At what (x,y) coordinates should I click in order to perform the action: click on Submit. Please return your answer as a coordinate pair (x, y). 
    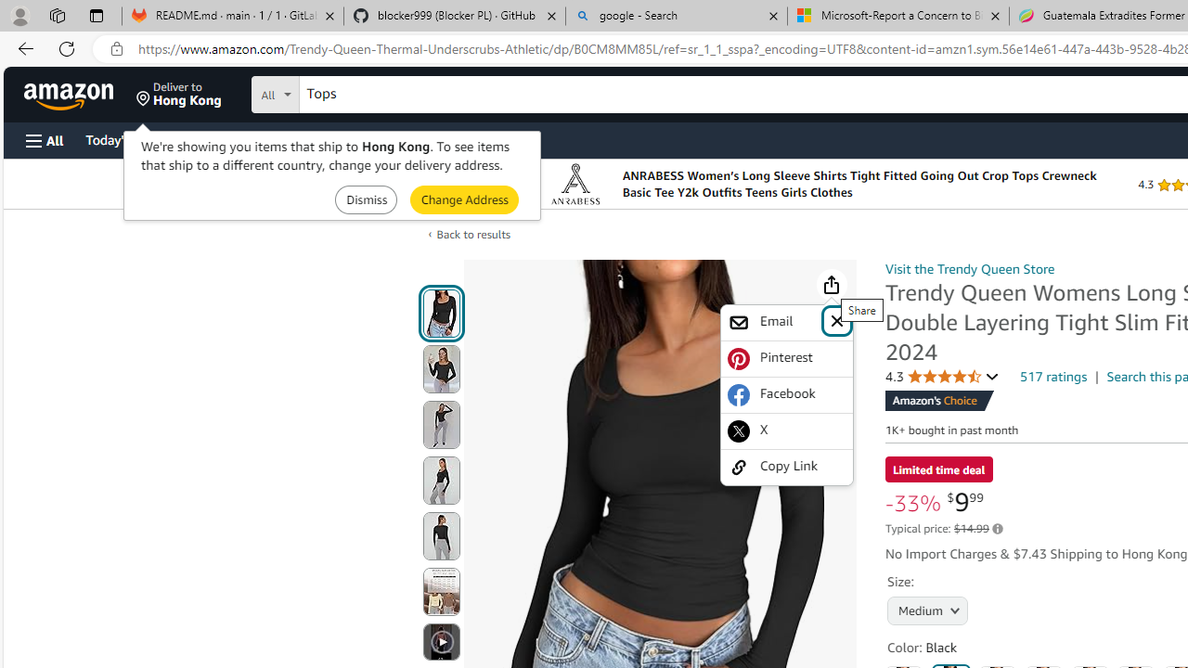
    Looking at the image, I should click on (464, 199).